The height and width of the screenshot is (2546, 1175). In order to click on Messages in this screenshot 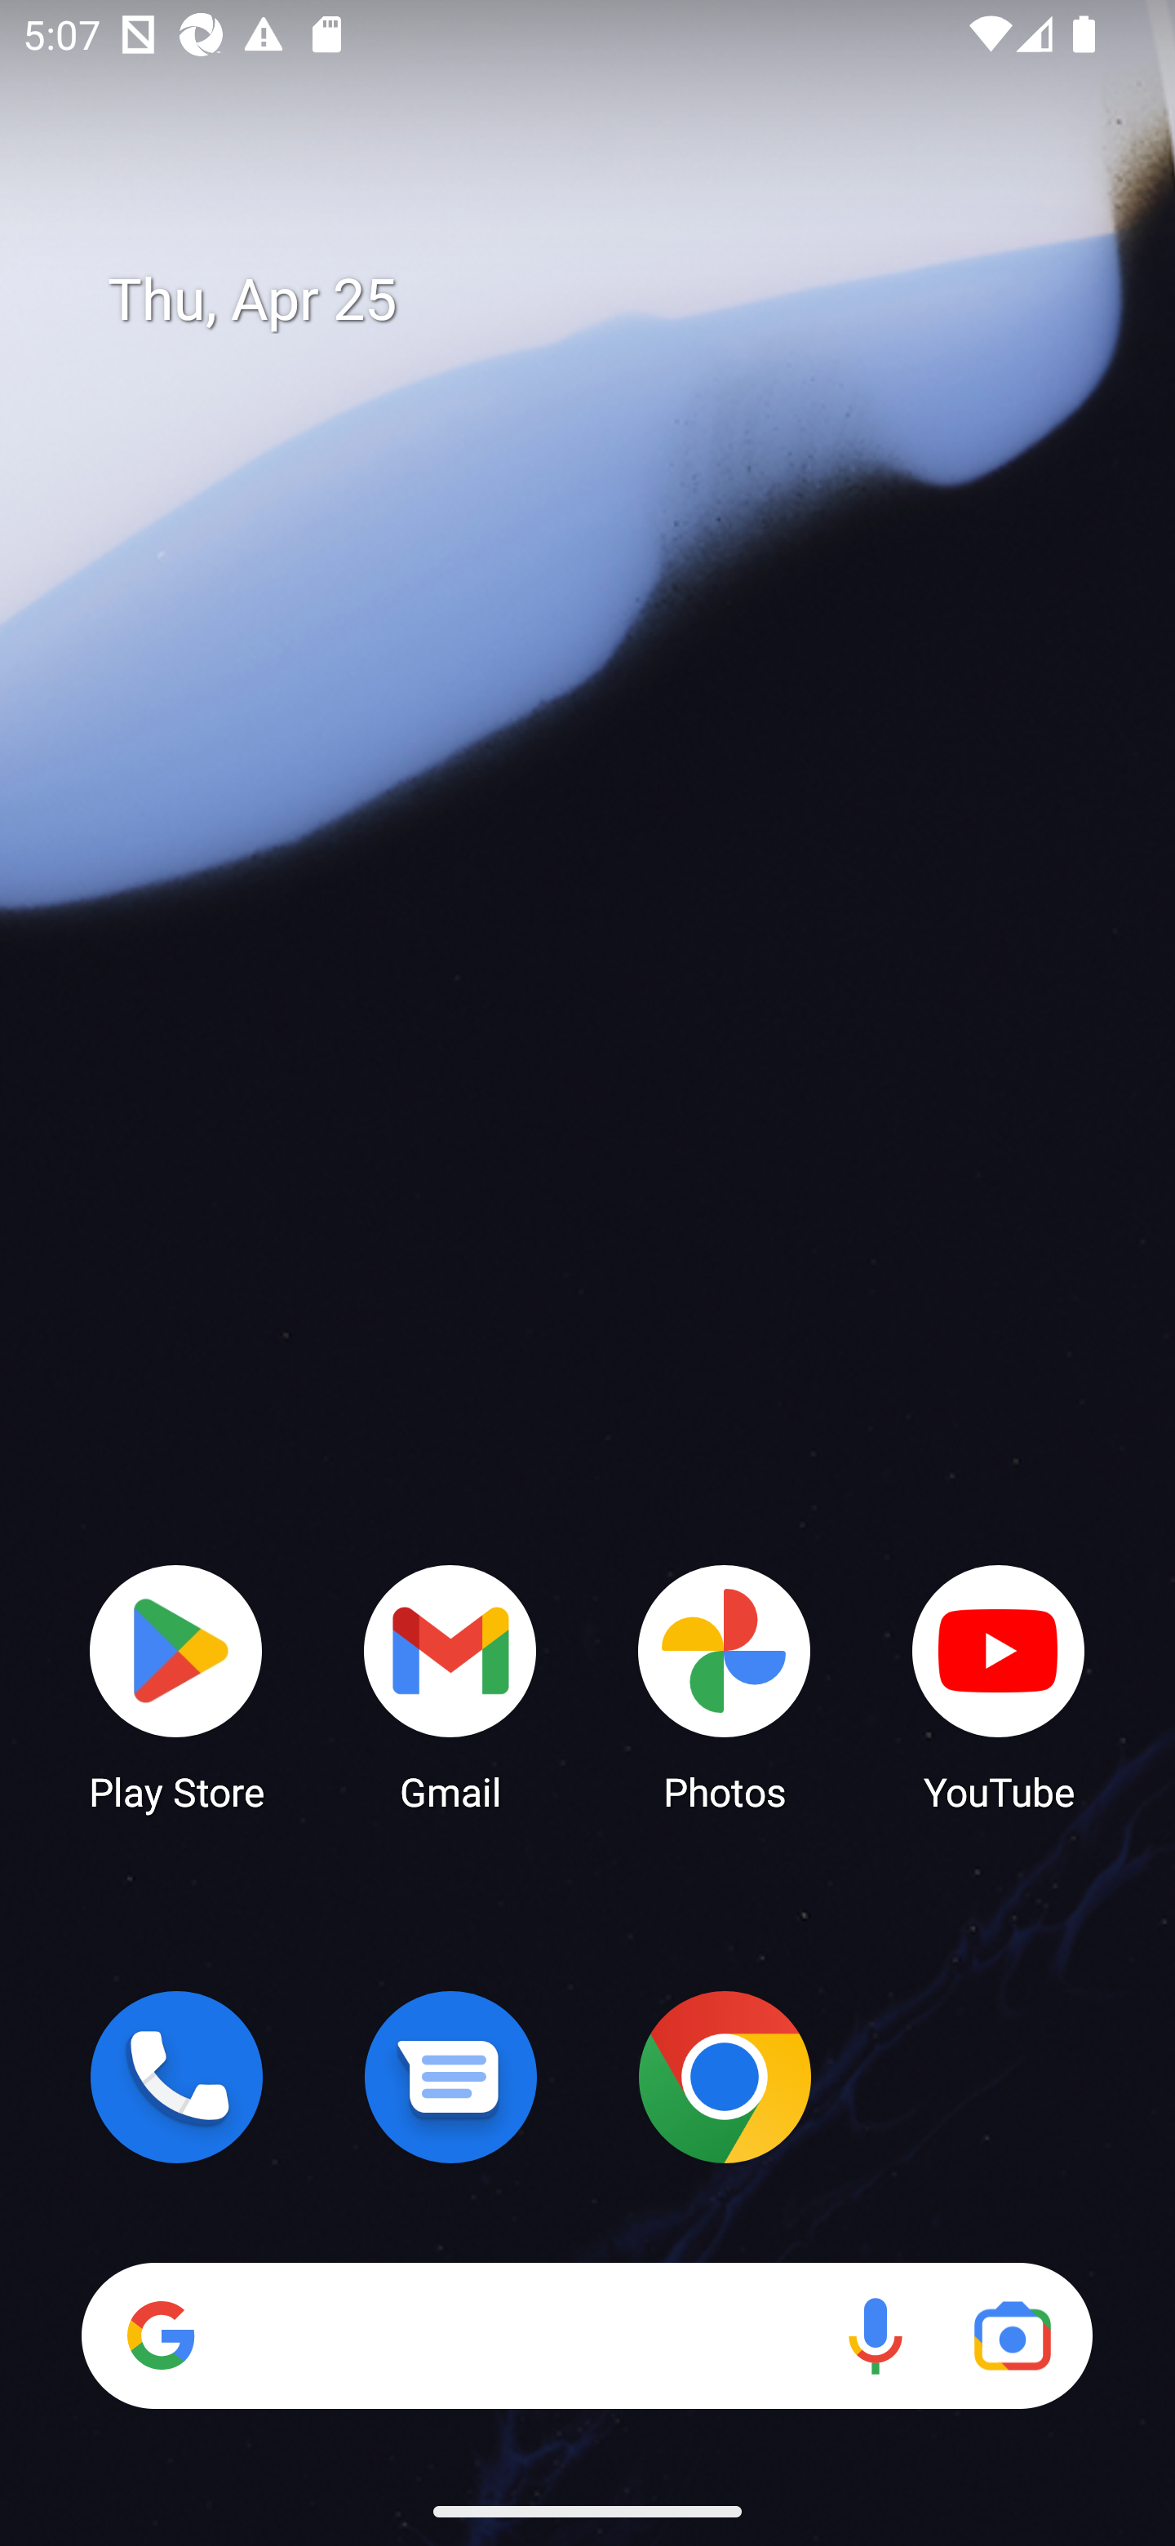, I will do `click(450, 2077)`.